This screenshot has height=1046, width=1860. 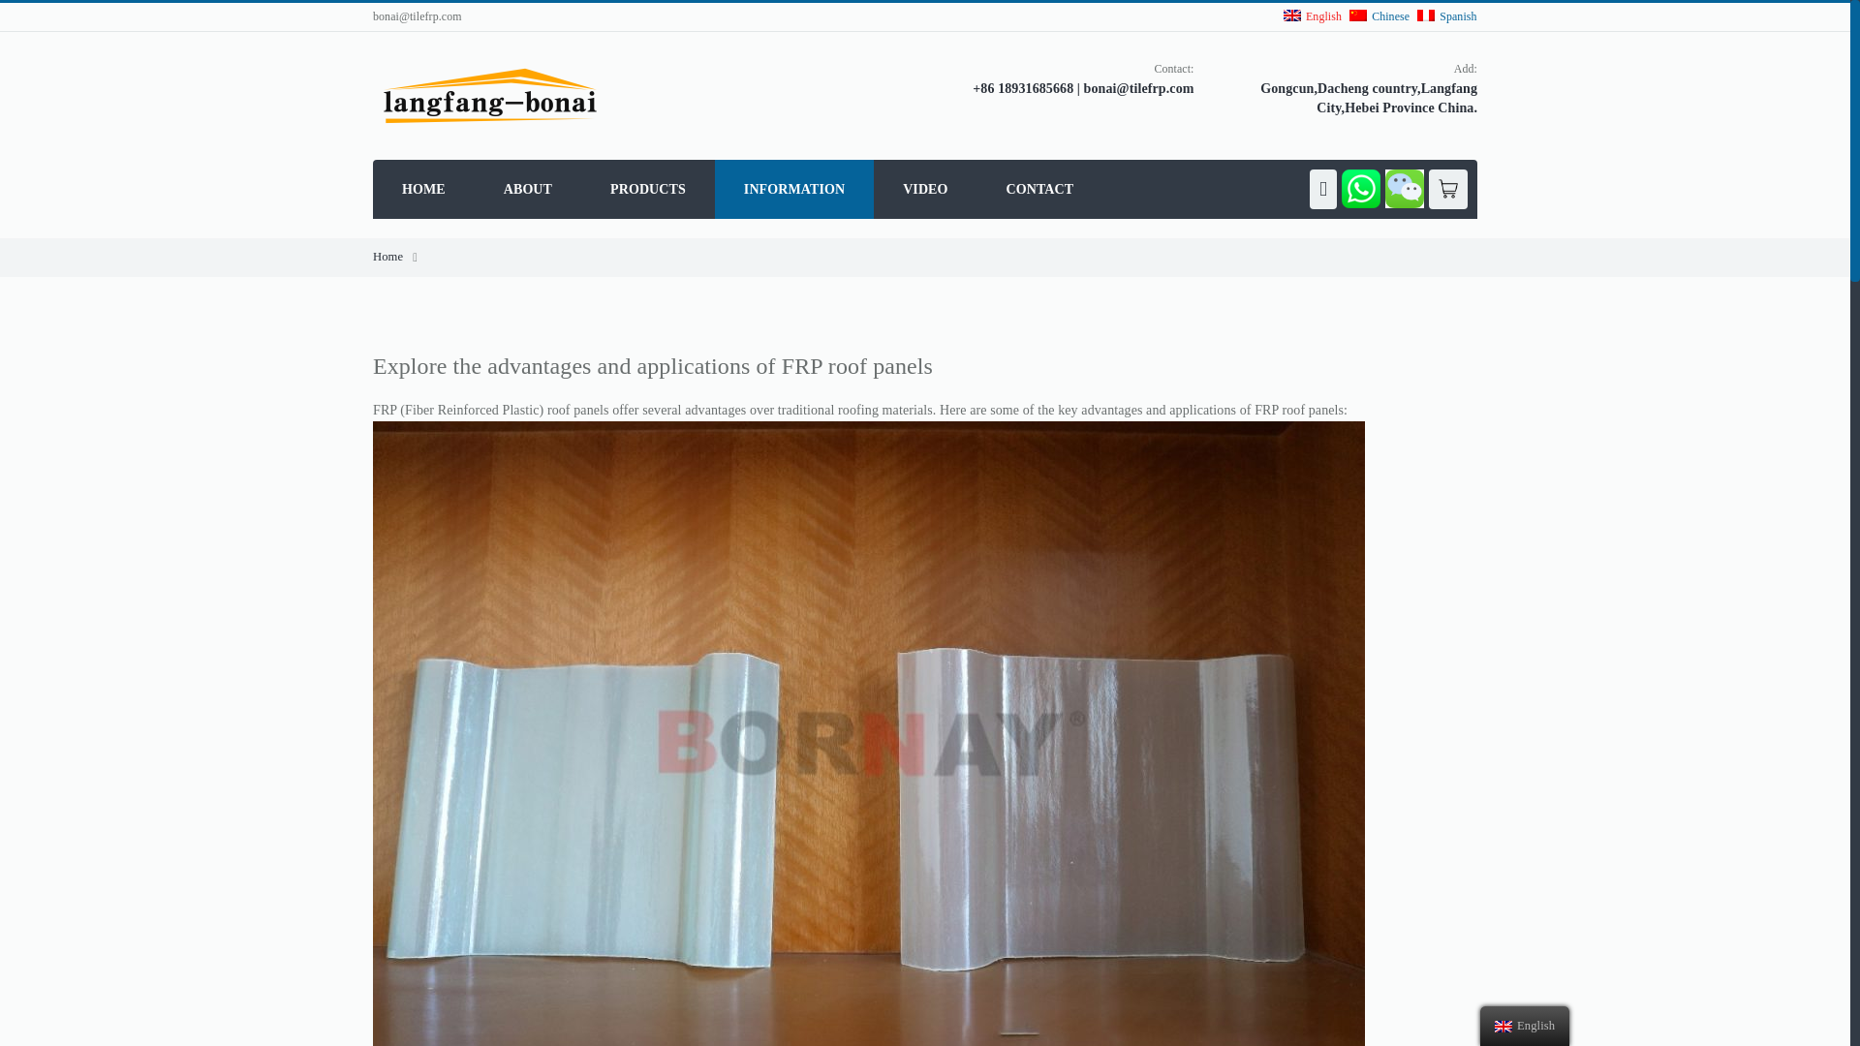 What do you see at coordinates (1291, 15) in the screenshot?
I see `English` at bounding box center [1291, 15].